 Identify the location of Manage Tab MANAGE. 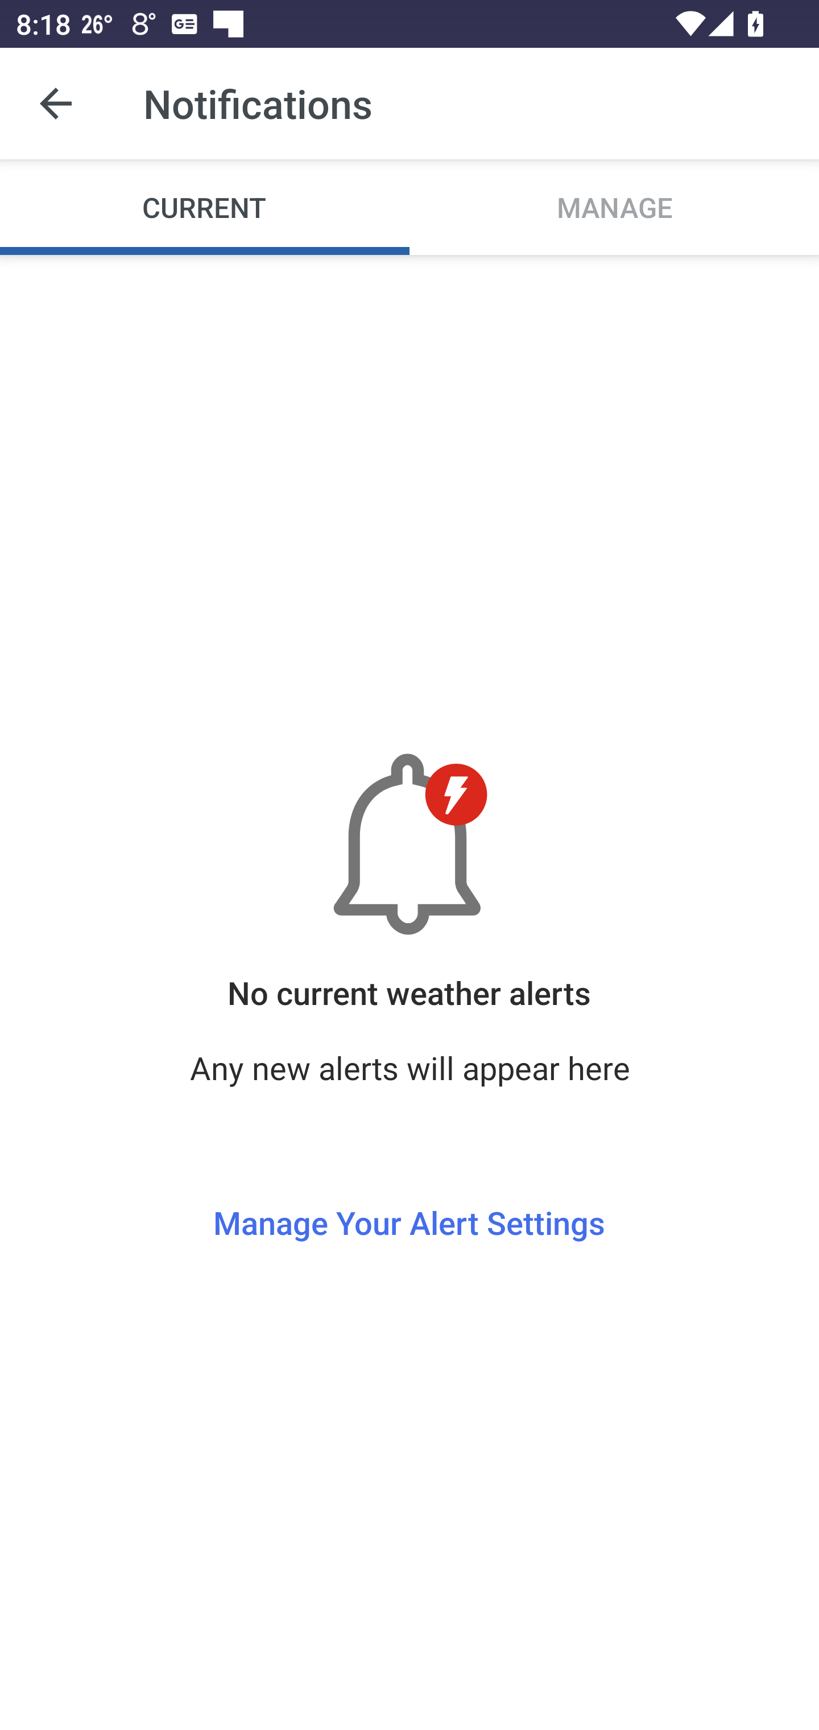
(614, 206).